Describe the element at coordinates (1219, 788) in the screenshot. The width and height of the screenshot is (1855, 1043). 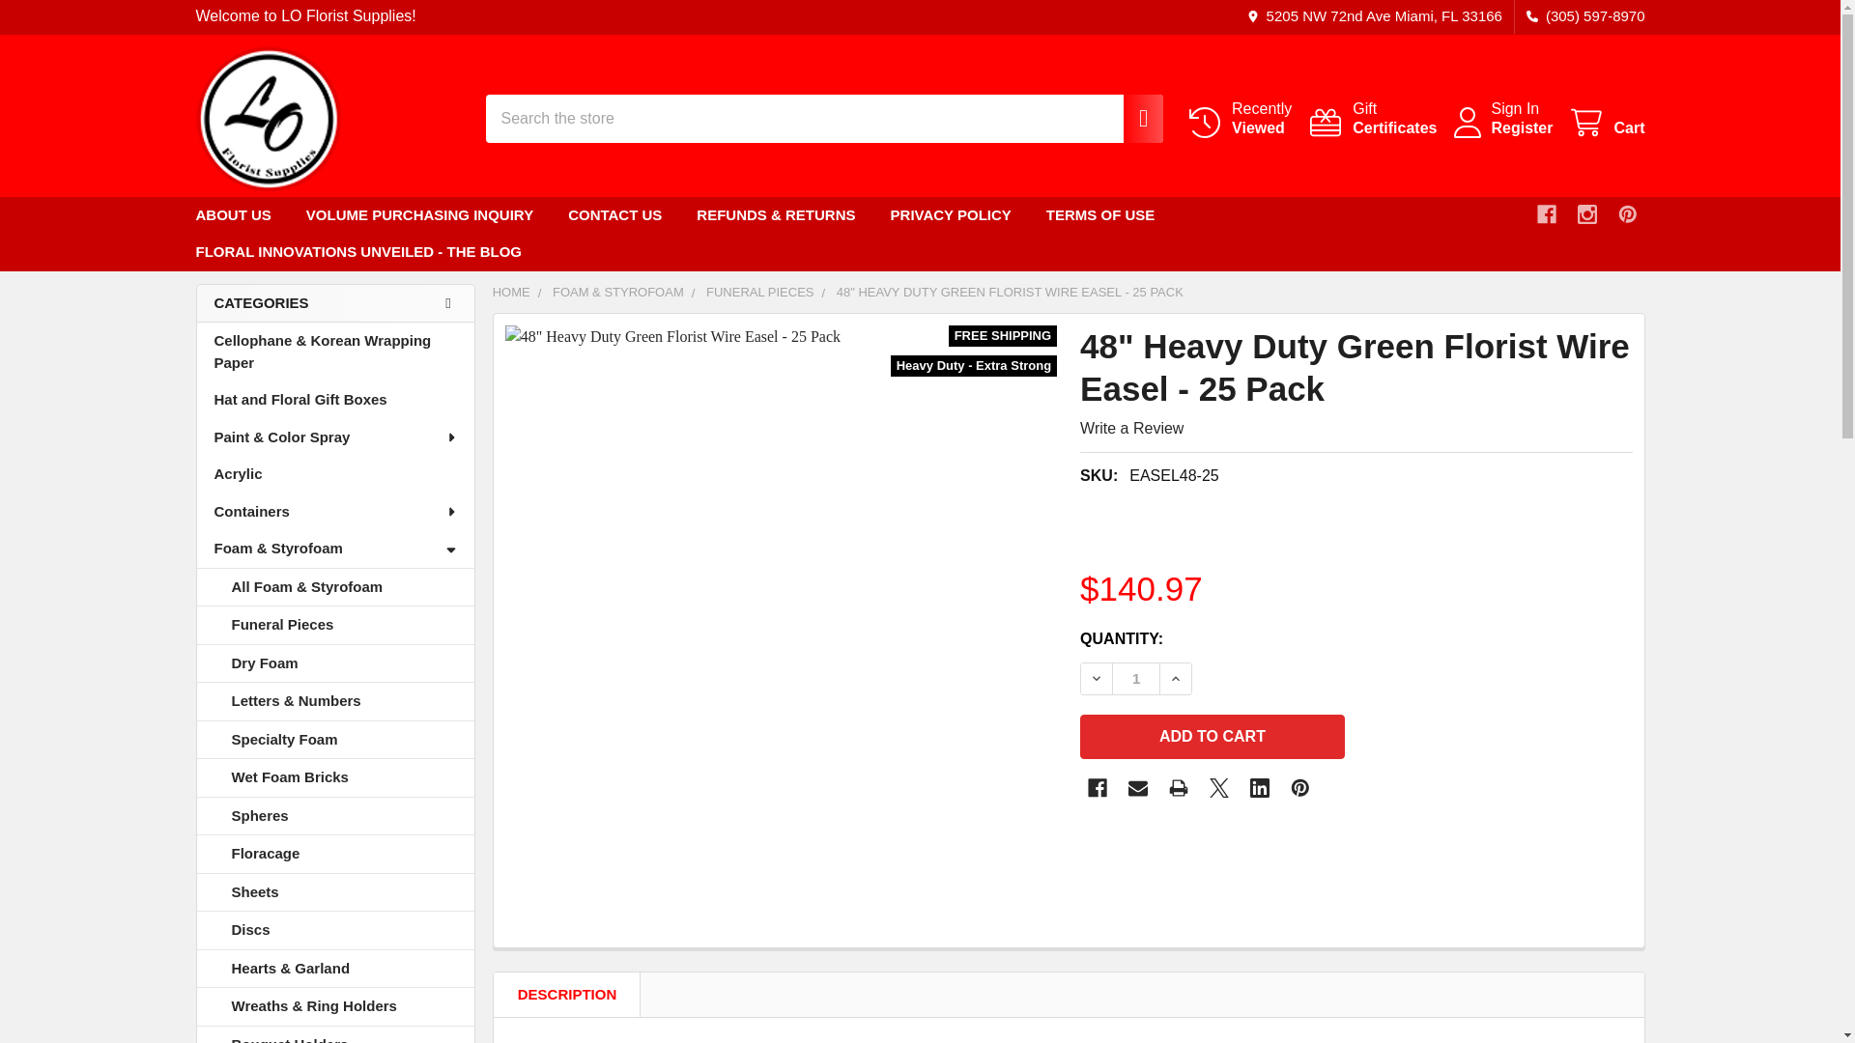
I see `Cart` at that location.